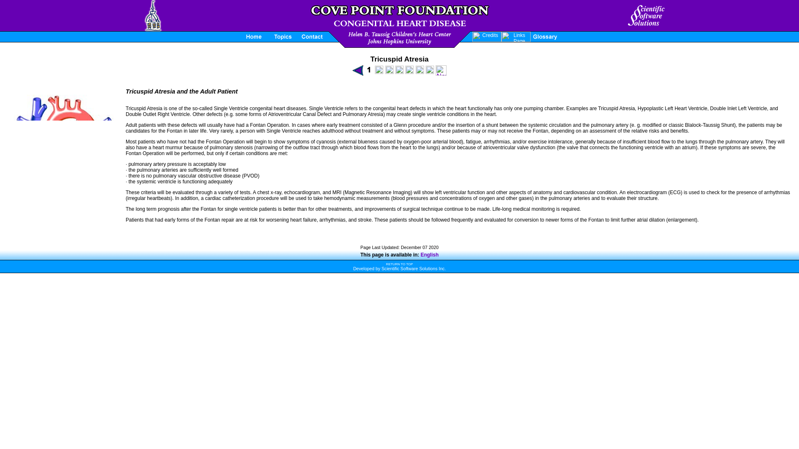 The width and height of the screenshot is (799, 449). I want to click on English, so click(429, 254).